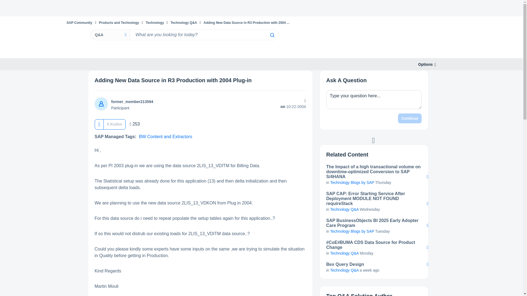  Describe the element at coordinates (155, 22) in the screenshot. I see `Technology` at that location.